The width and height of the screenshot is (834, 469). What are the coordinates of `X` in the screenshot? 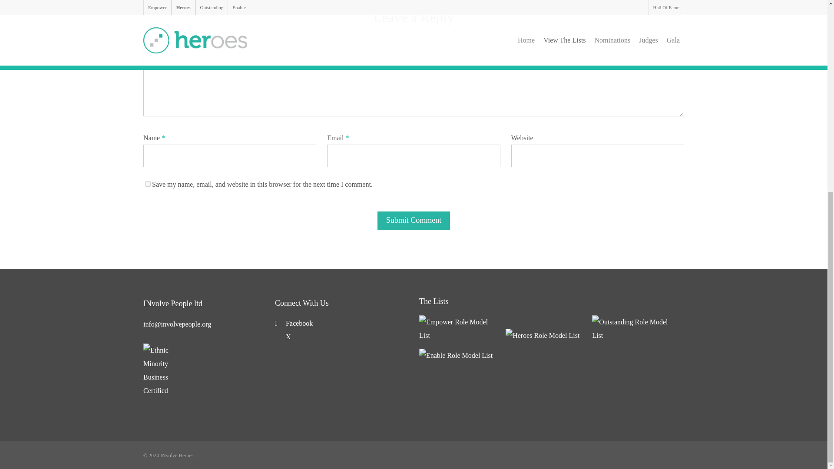 It's located at (283, 337).